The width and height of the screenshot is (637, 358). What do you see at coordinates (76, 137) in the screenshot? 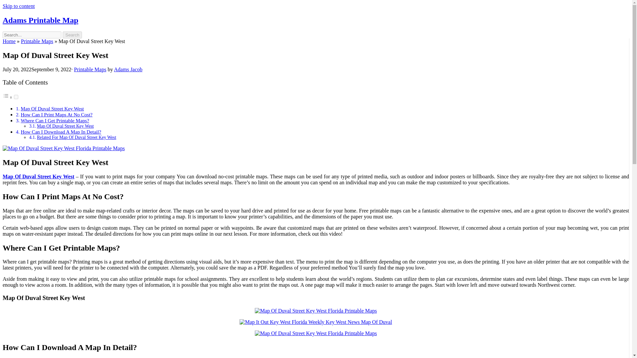
I see `Related For Map Of Duval Street Key West` at bounding box center [76, 137].